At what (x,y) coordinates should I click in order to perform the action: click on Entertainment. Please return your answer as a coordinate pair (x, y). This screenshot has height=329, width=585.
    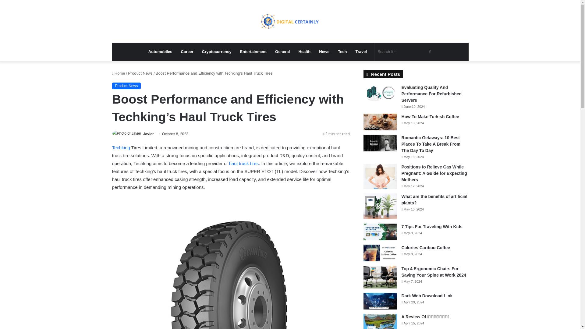
    Looking at the image, I should click on (253, 52).